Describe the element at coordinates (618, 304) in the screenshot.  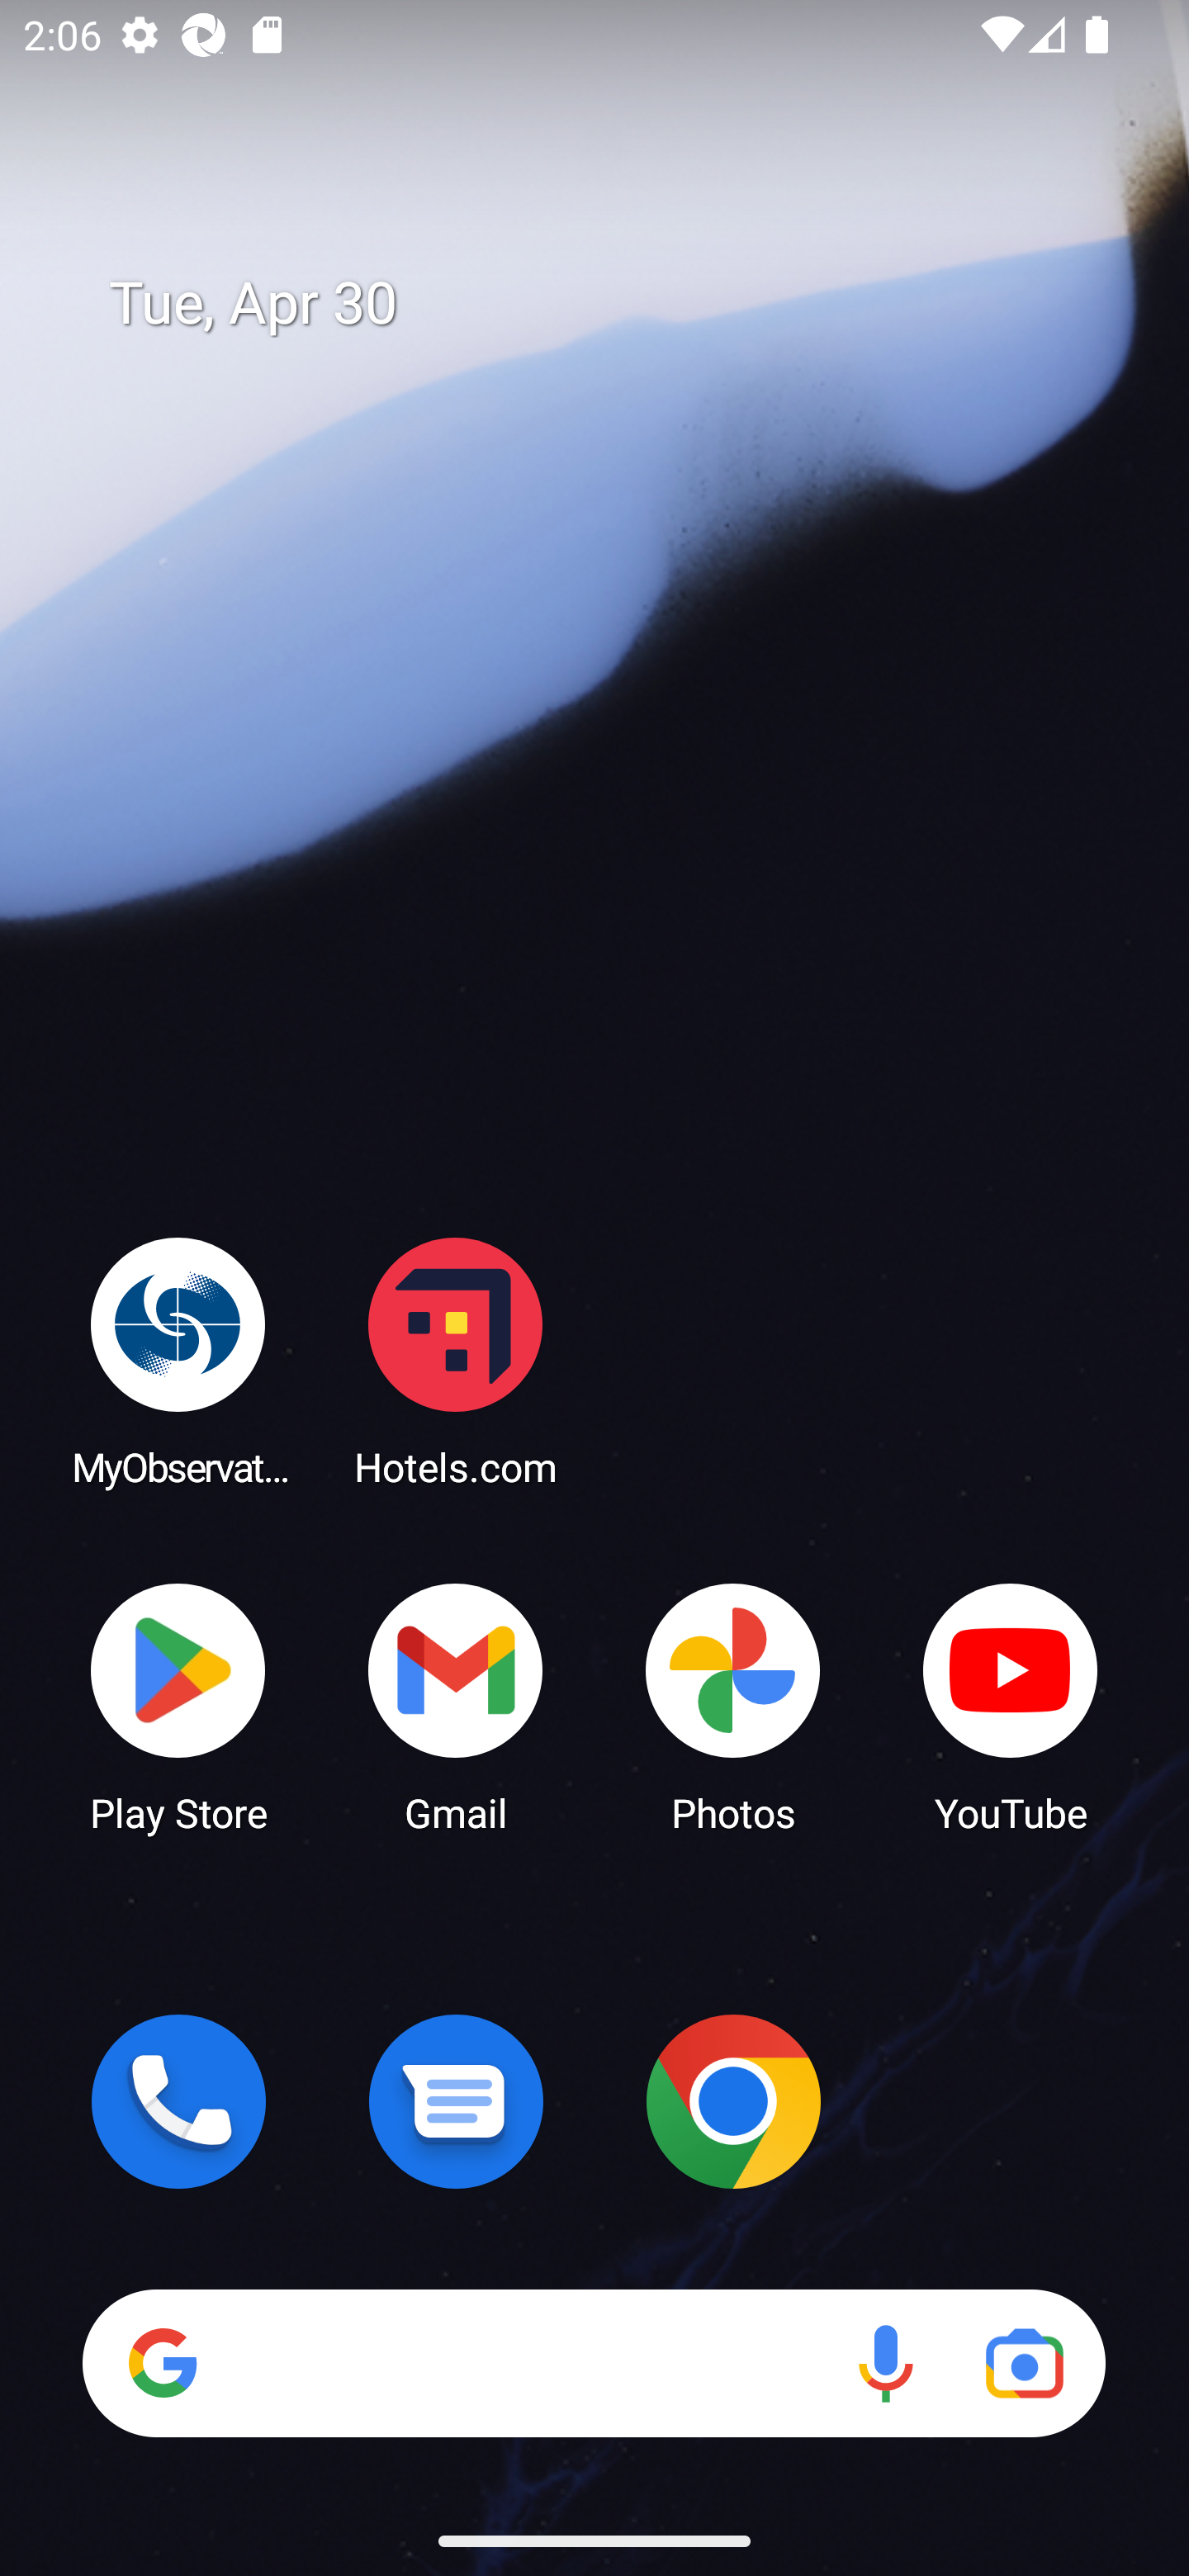
I see `Tue, Apr 30` at that location.